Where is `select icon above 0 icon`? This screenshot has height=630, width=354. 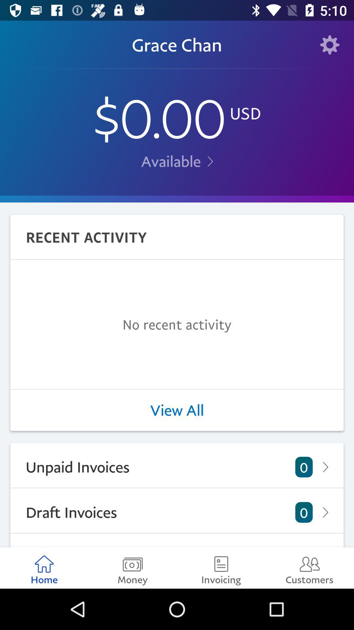
select icon above 0 icon is located at coordinates (177, 410).